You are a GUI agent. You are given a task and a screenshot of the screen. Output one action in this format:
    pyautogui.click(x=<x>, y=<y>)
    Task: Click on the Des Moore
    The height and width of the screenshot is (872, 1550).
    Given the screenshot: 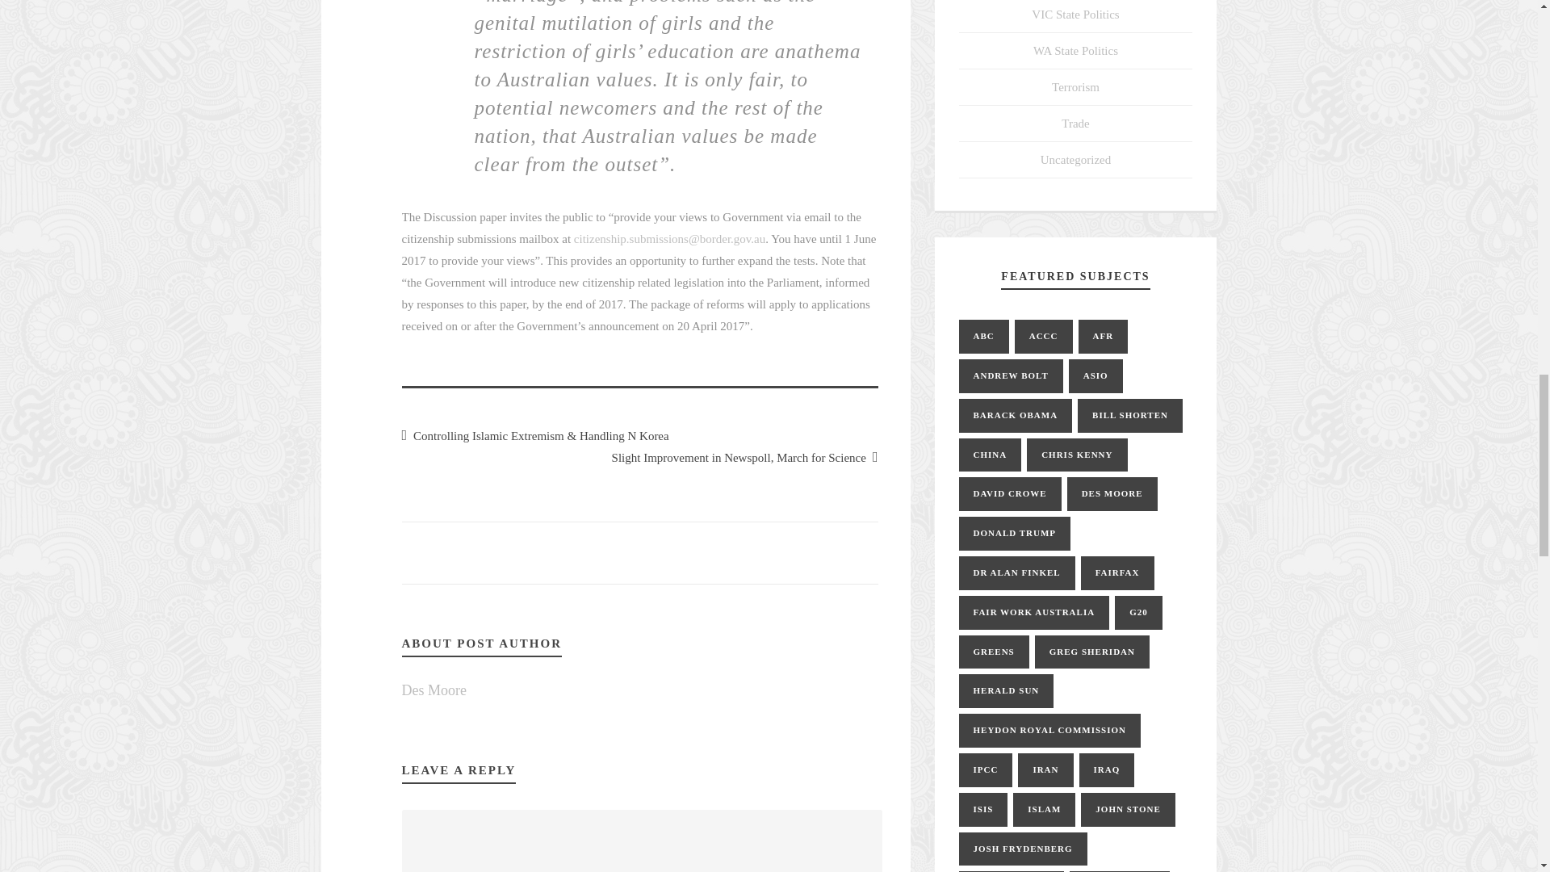 What is the action you would take?
    pyautogui.click(x=434, y=690)
    